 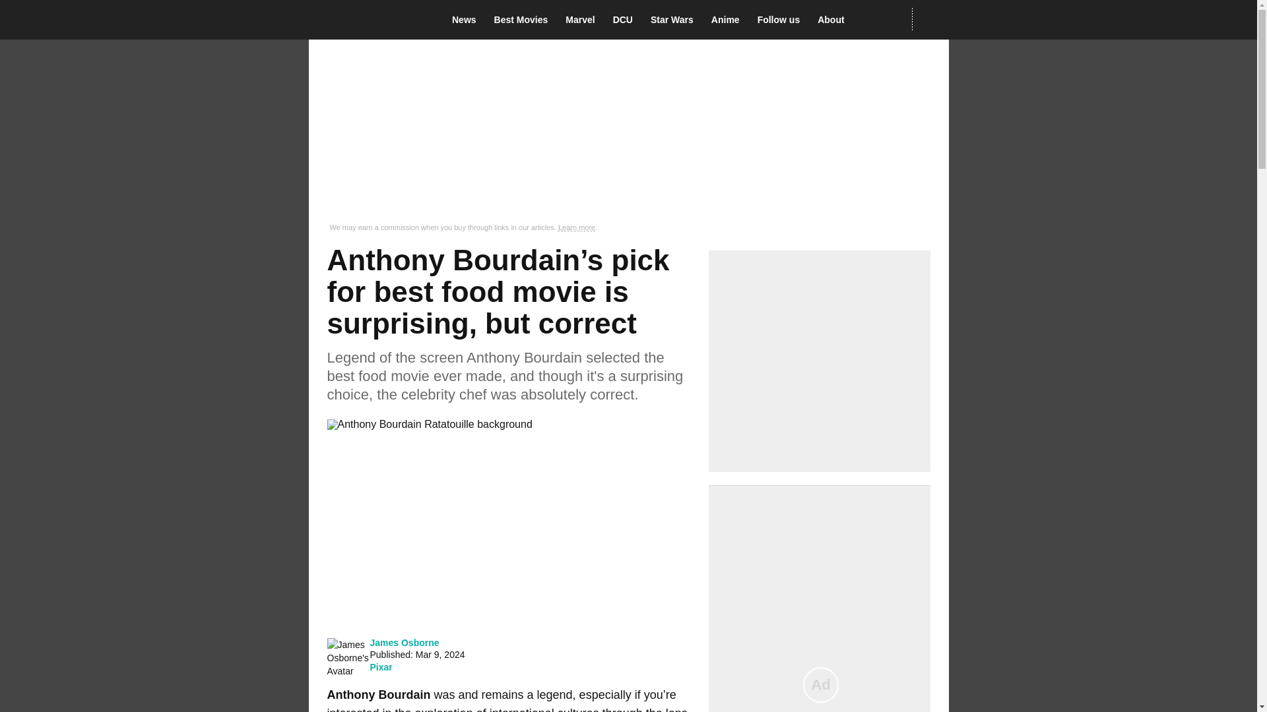 What do you see at coordinates (370, 20) in the screenshot?
I see `The Digital Fix` at bounding box center [370, 20].